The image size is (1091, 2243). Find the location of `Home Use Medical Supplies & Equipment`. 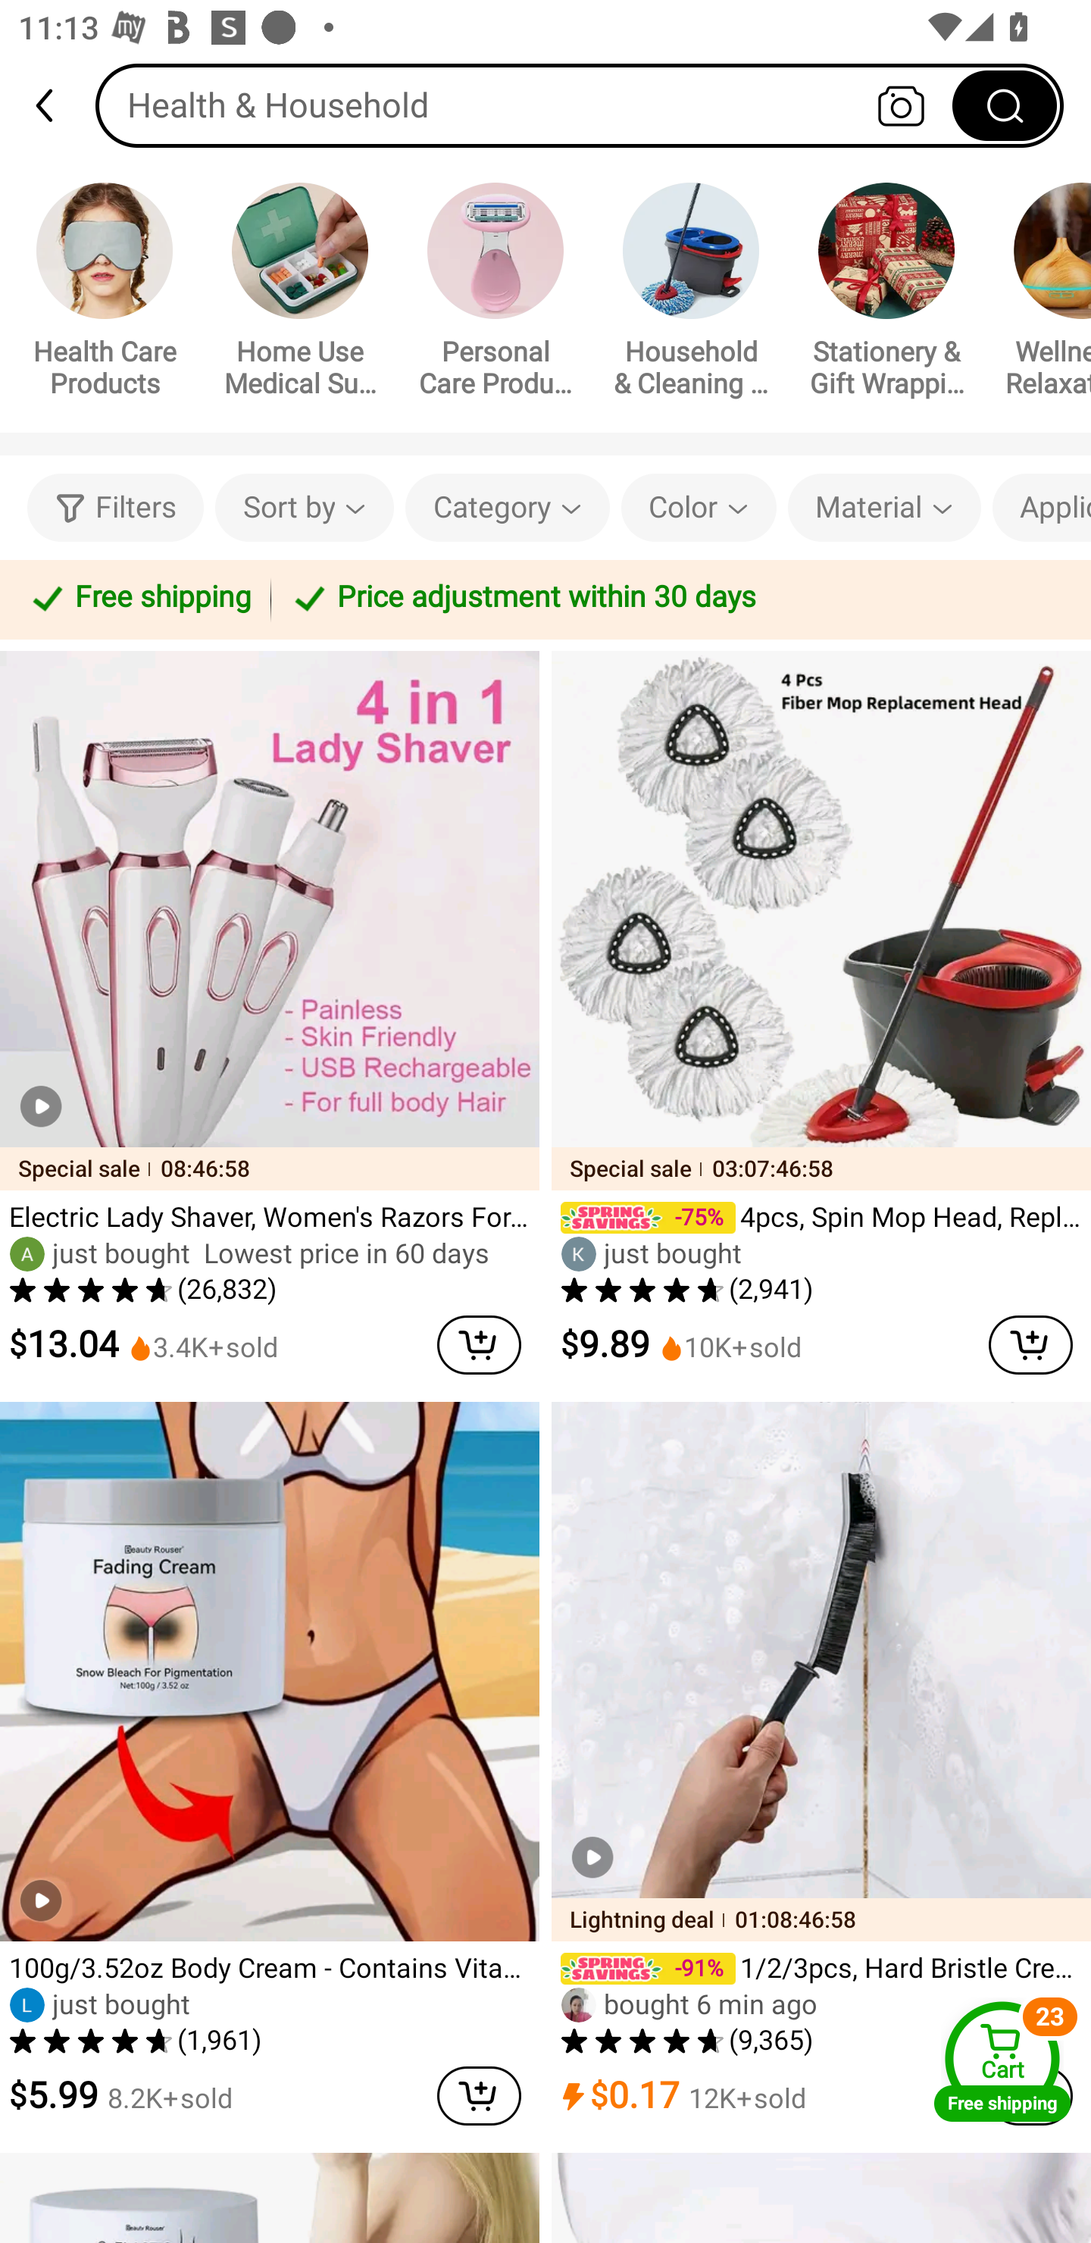

Home Use Medical Supplies & Equipment is located at coordinates (300, 294).